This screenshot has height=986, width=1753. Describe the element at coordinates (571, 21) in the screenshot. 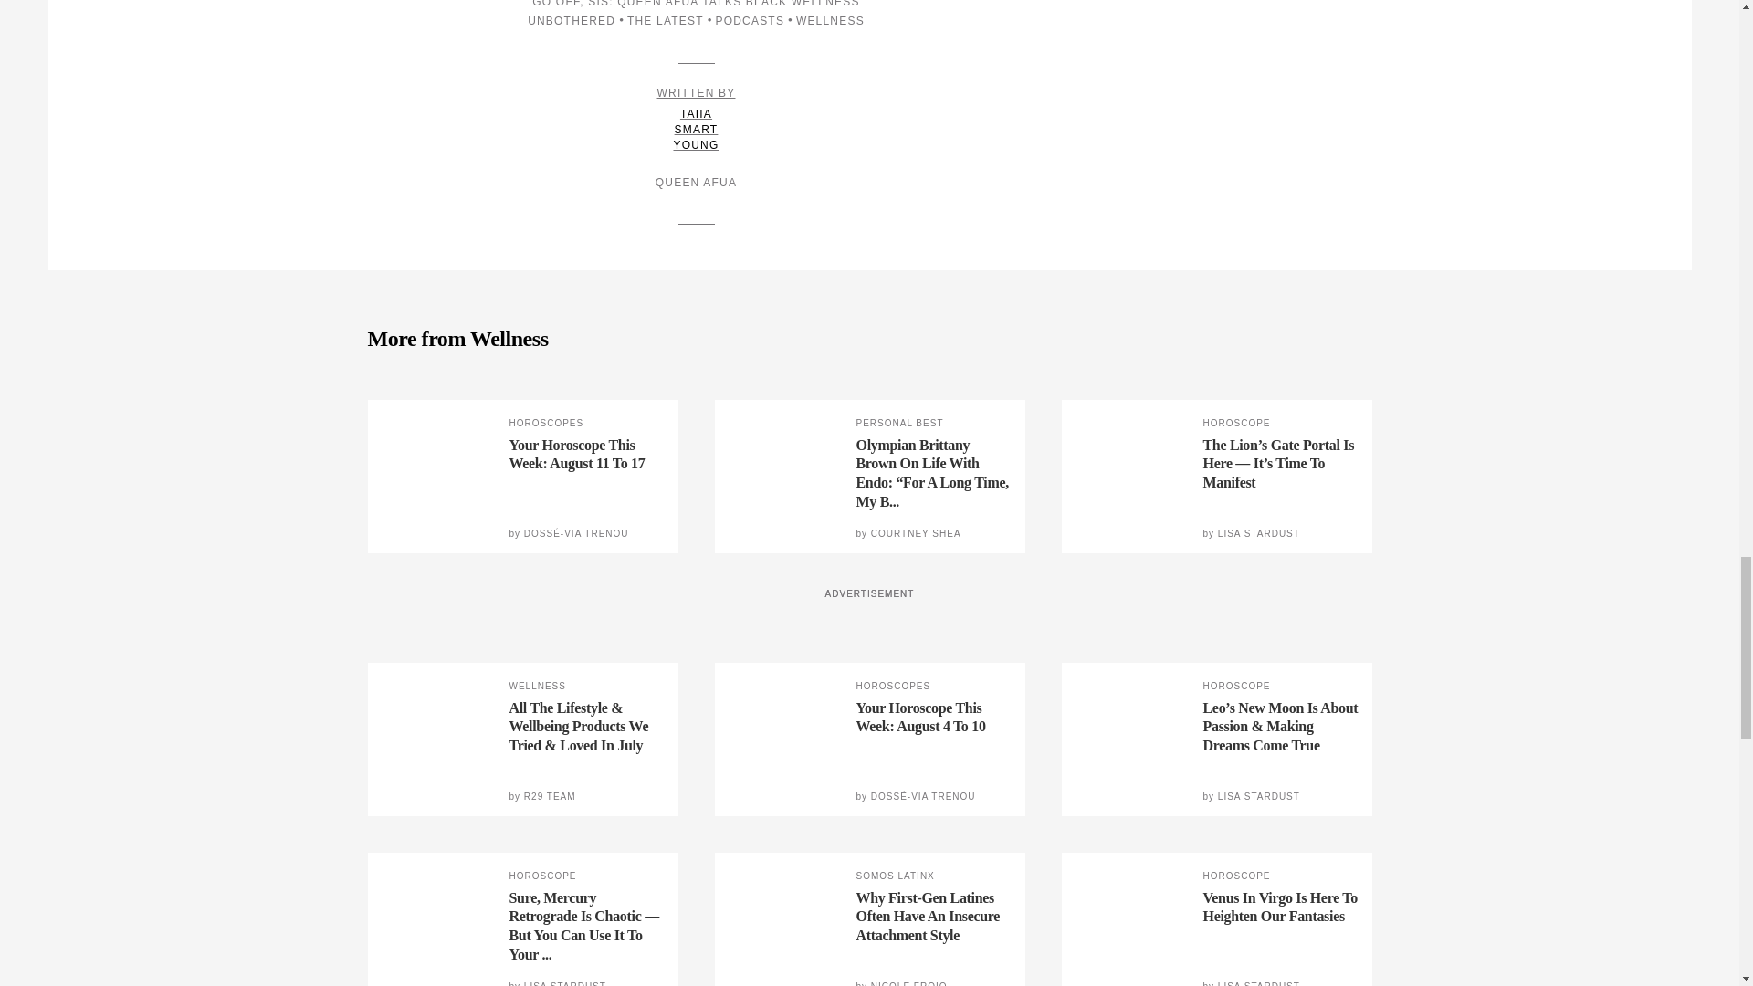

I see `UNBOTHERED` at that location.